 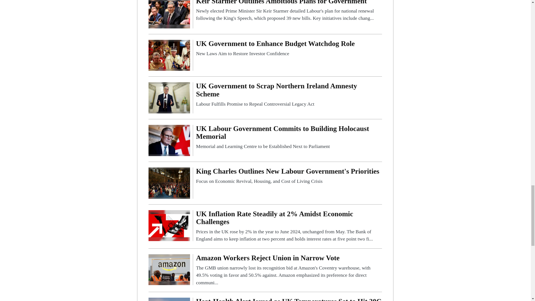 I want to click on UK Government to Enhance Budget Watchdog Role, so click(x=289, y=48).